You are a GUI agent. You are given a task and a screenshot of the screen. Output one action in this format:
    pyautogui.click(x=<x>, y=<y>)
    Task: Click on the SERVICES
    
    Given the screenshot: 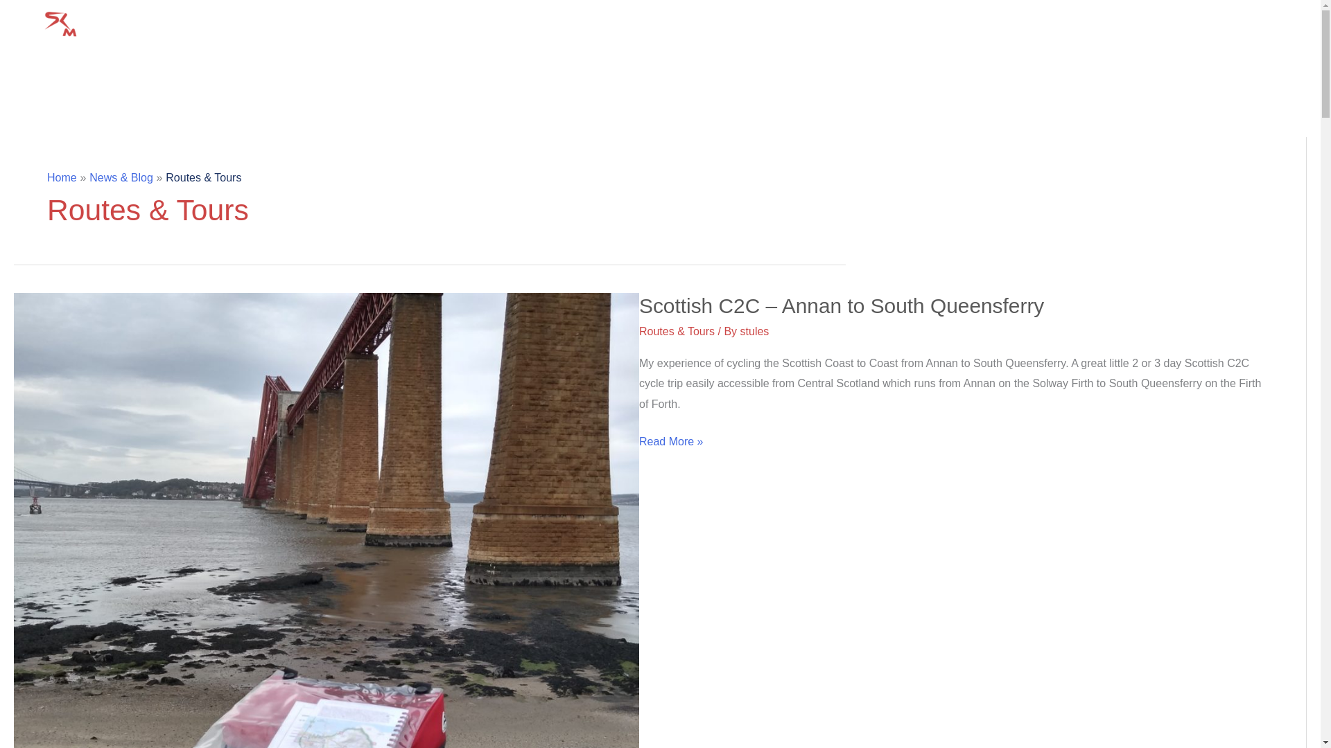 What is the action you would take?
    pyautogui.click(x=1066, y=46)
    